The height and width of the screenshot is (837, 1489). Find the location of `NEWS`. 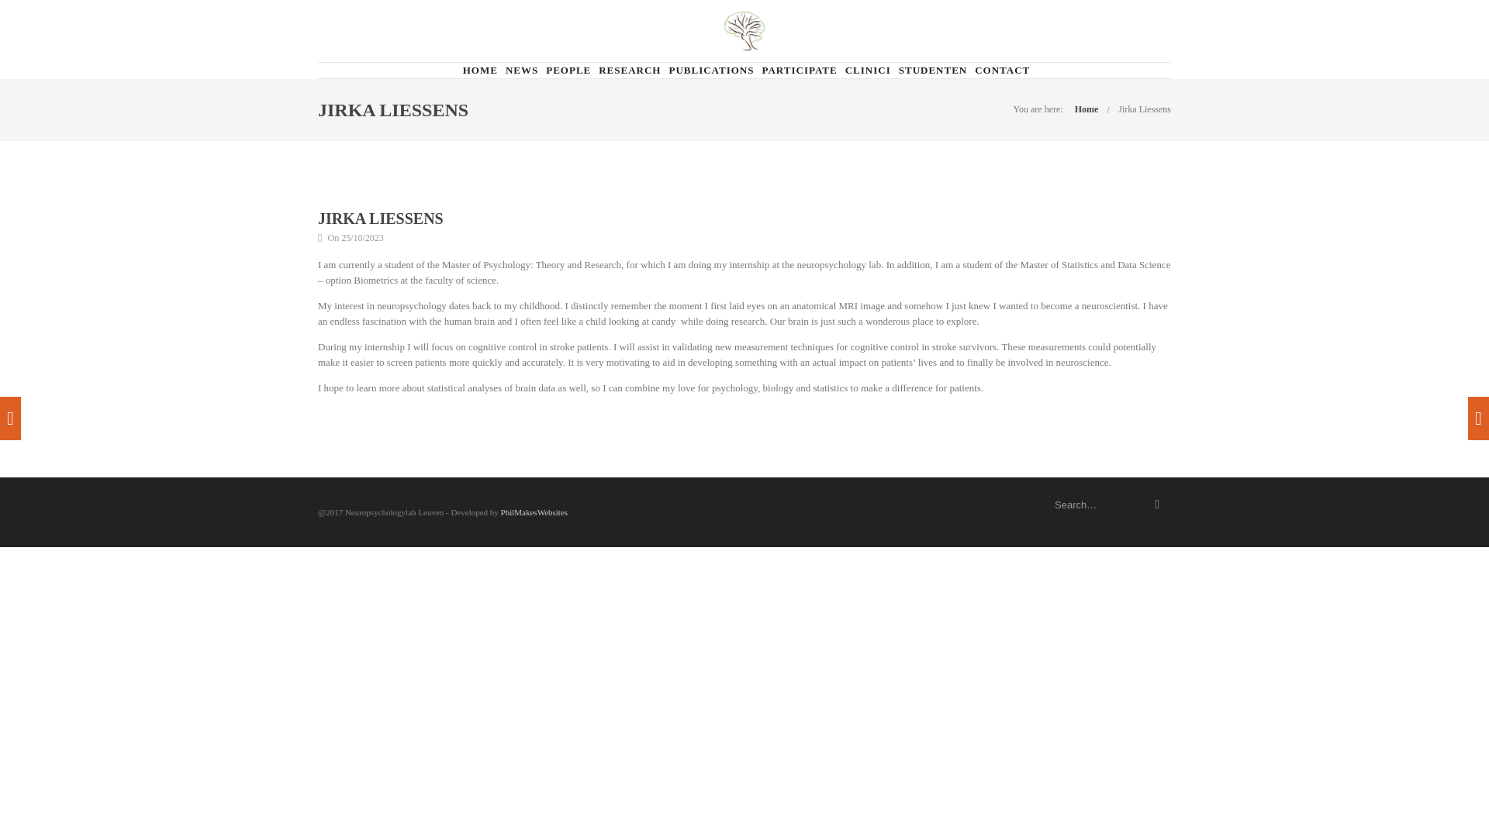

NEWS is located at coordinates (521, 71).